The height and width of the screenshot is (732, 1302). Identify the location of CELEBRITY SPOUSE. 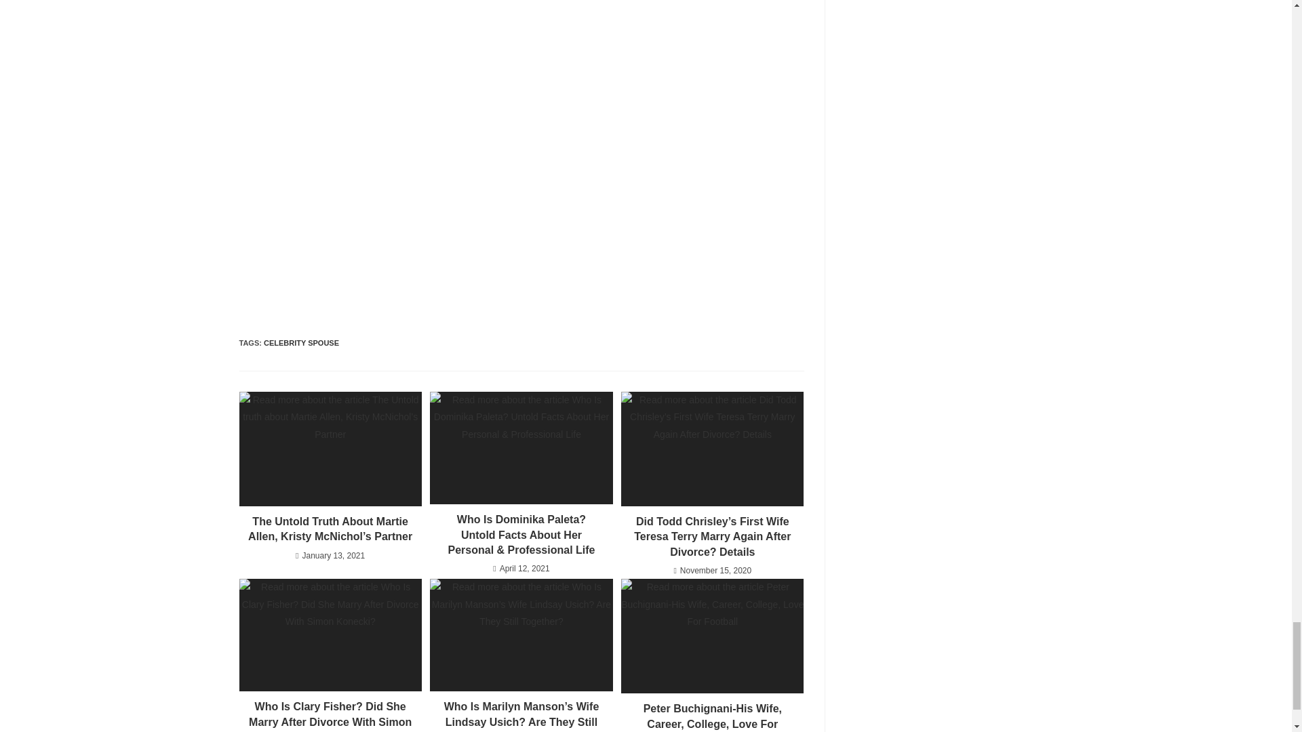
(301, 343).